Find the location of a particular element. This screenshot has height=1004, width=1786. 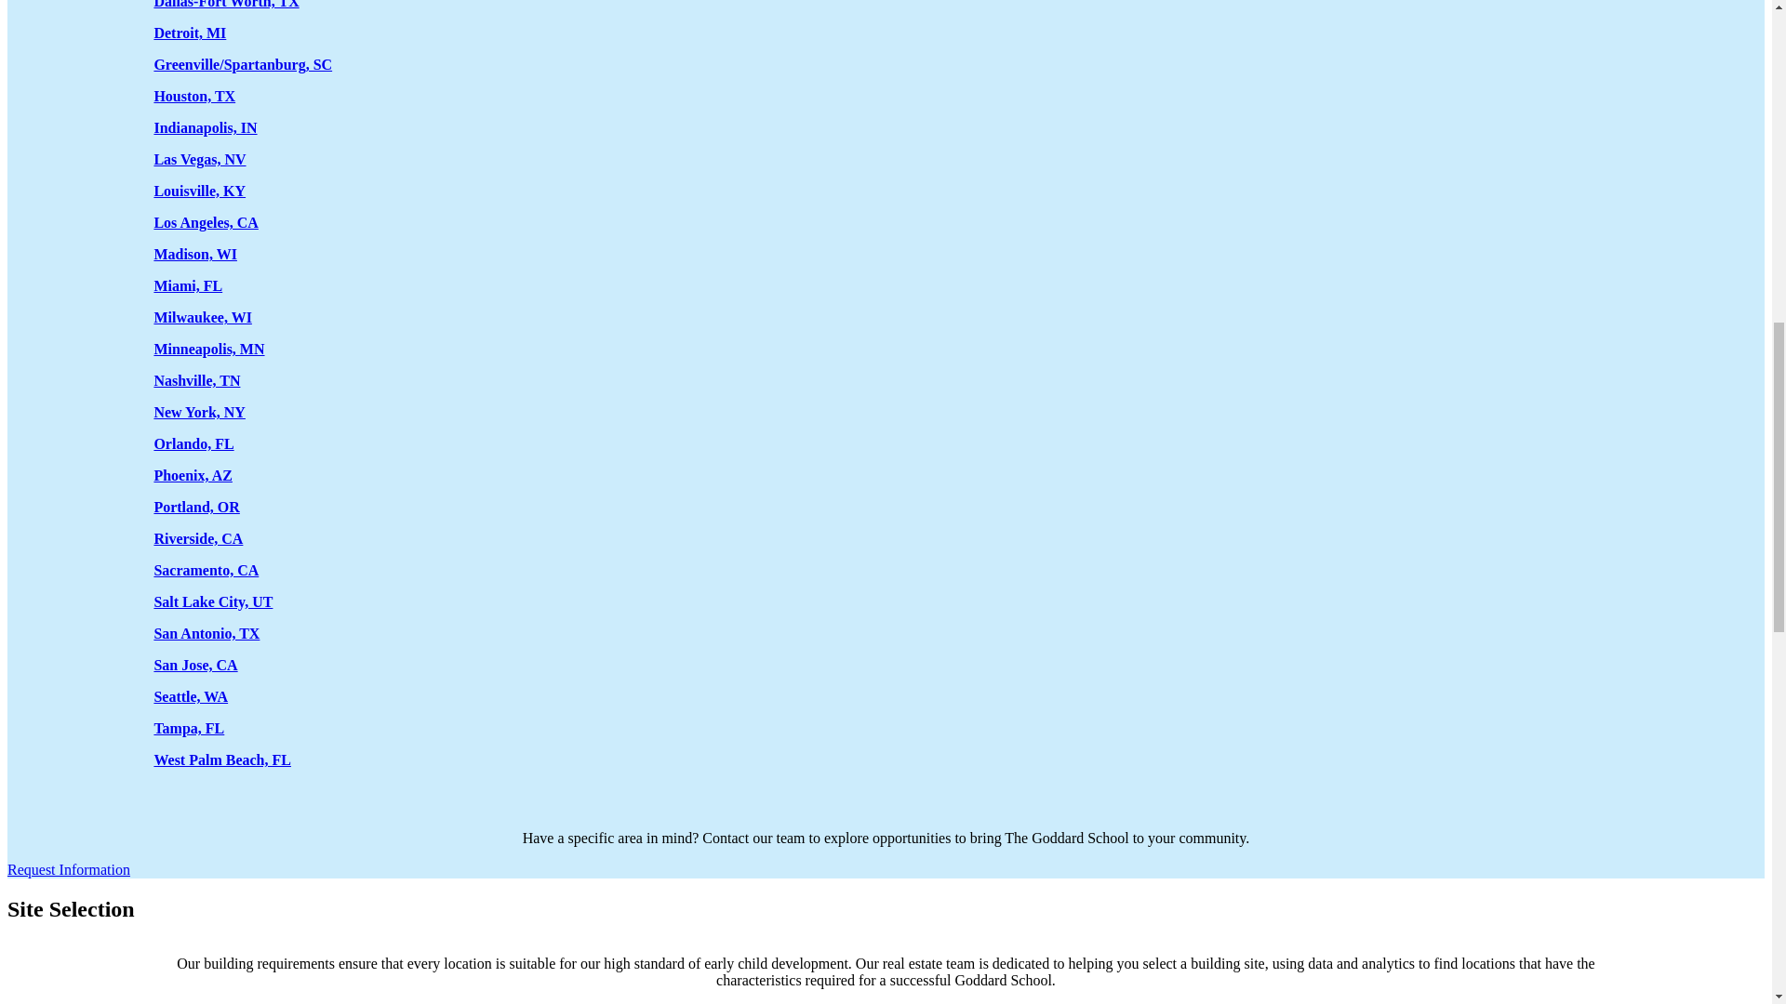

Orlando, FL is located at coordinates (193, 443).